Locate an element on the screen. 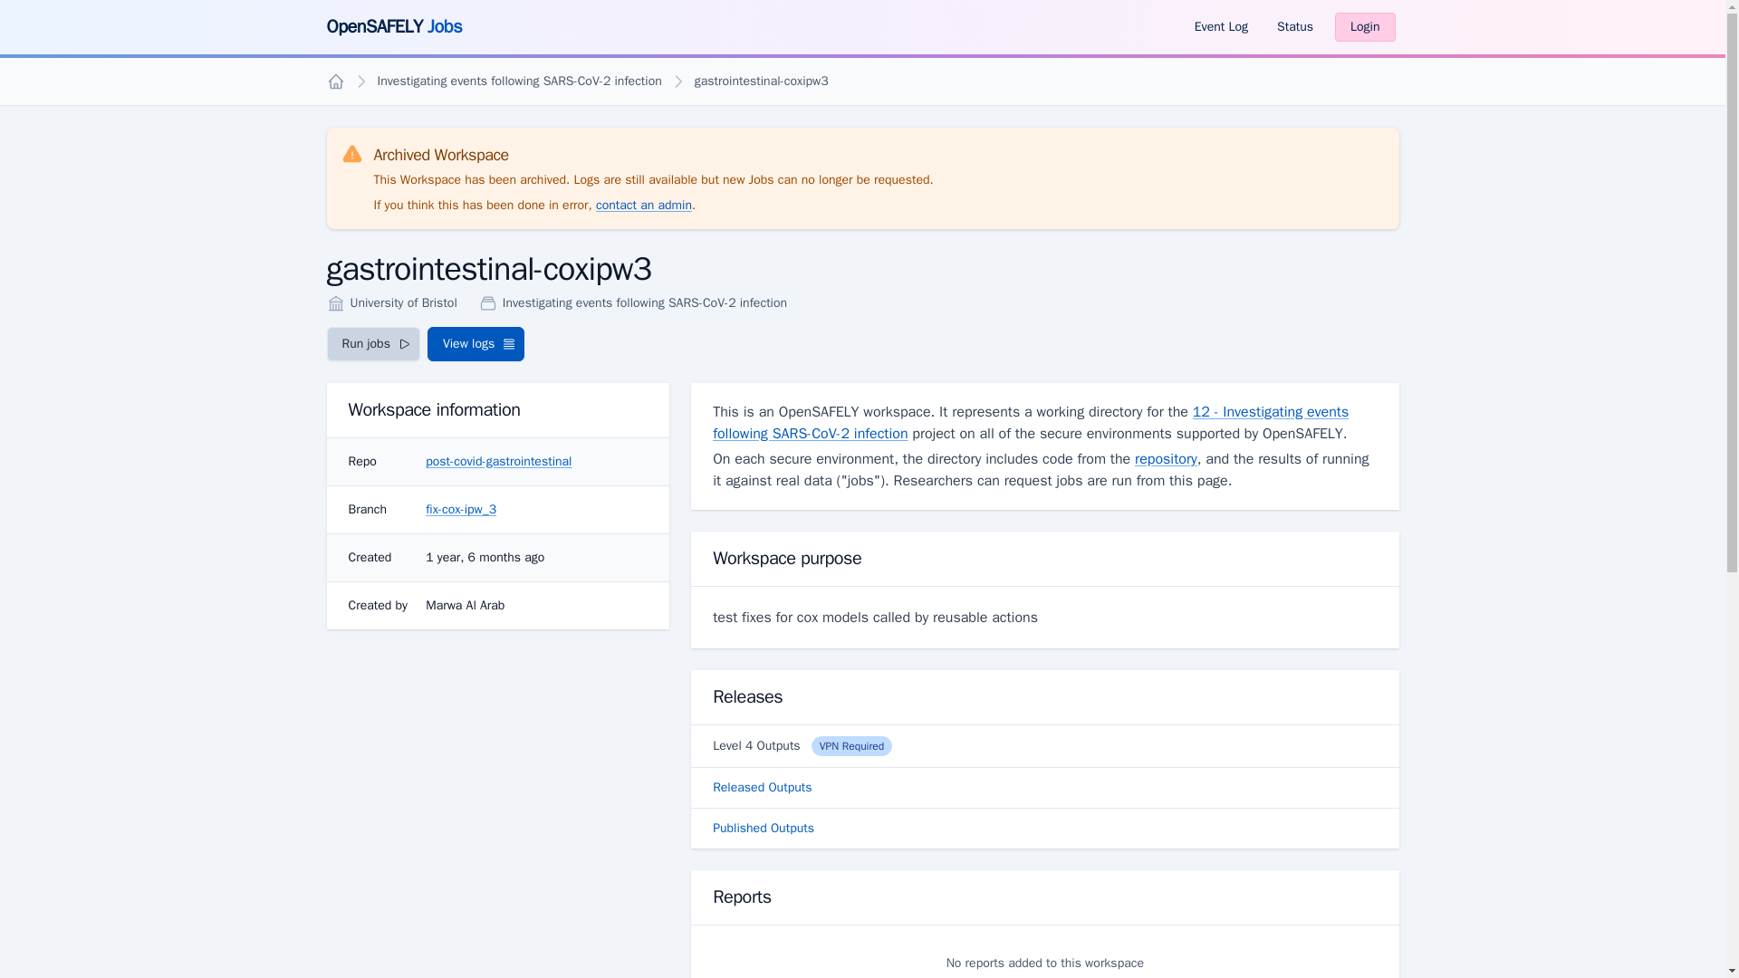  Event Log is located at coordinates (1221, 27).